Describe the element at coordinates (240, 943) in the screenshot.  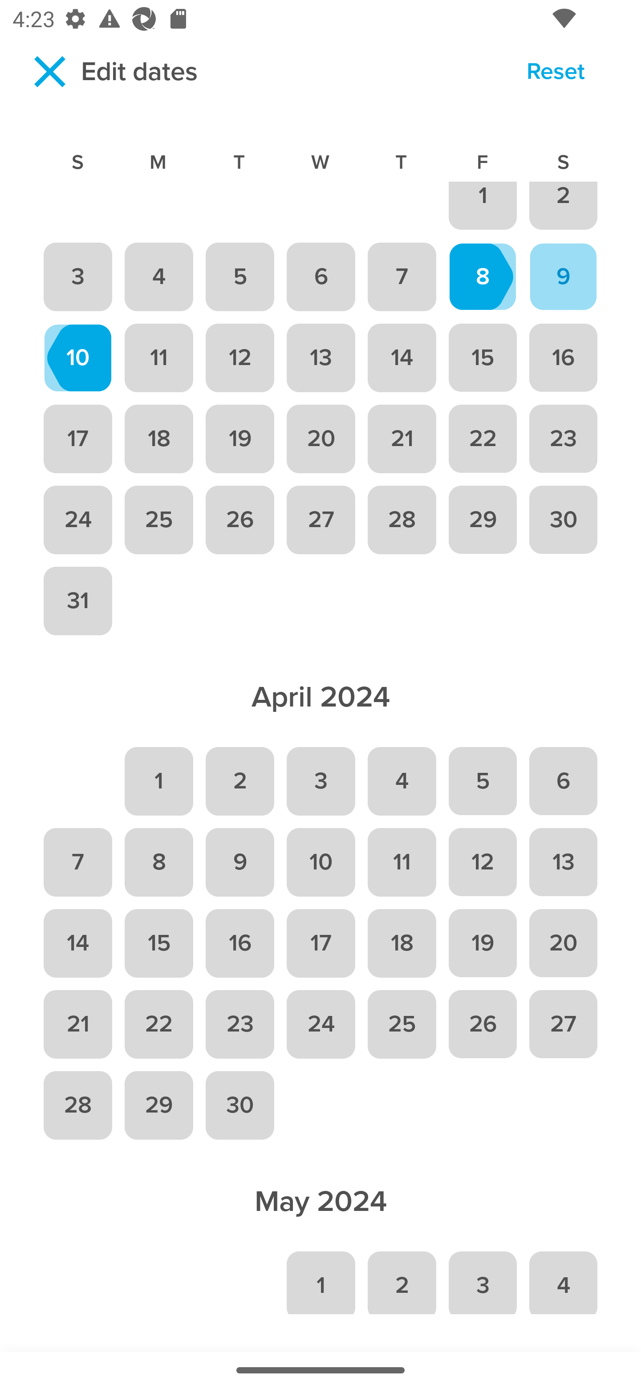
I see `16` at that location.